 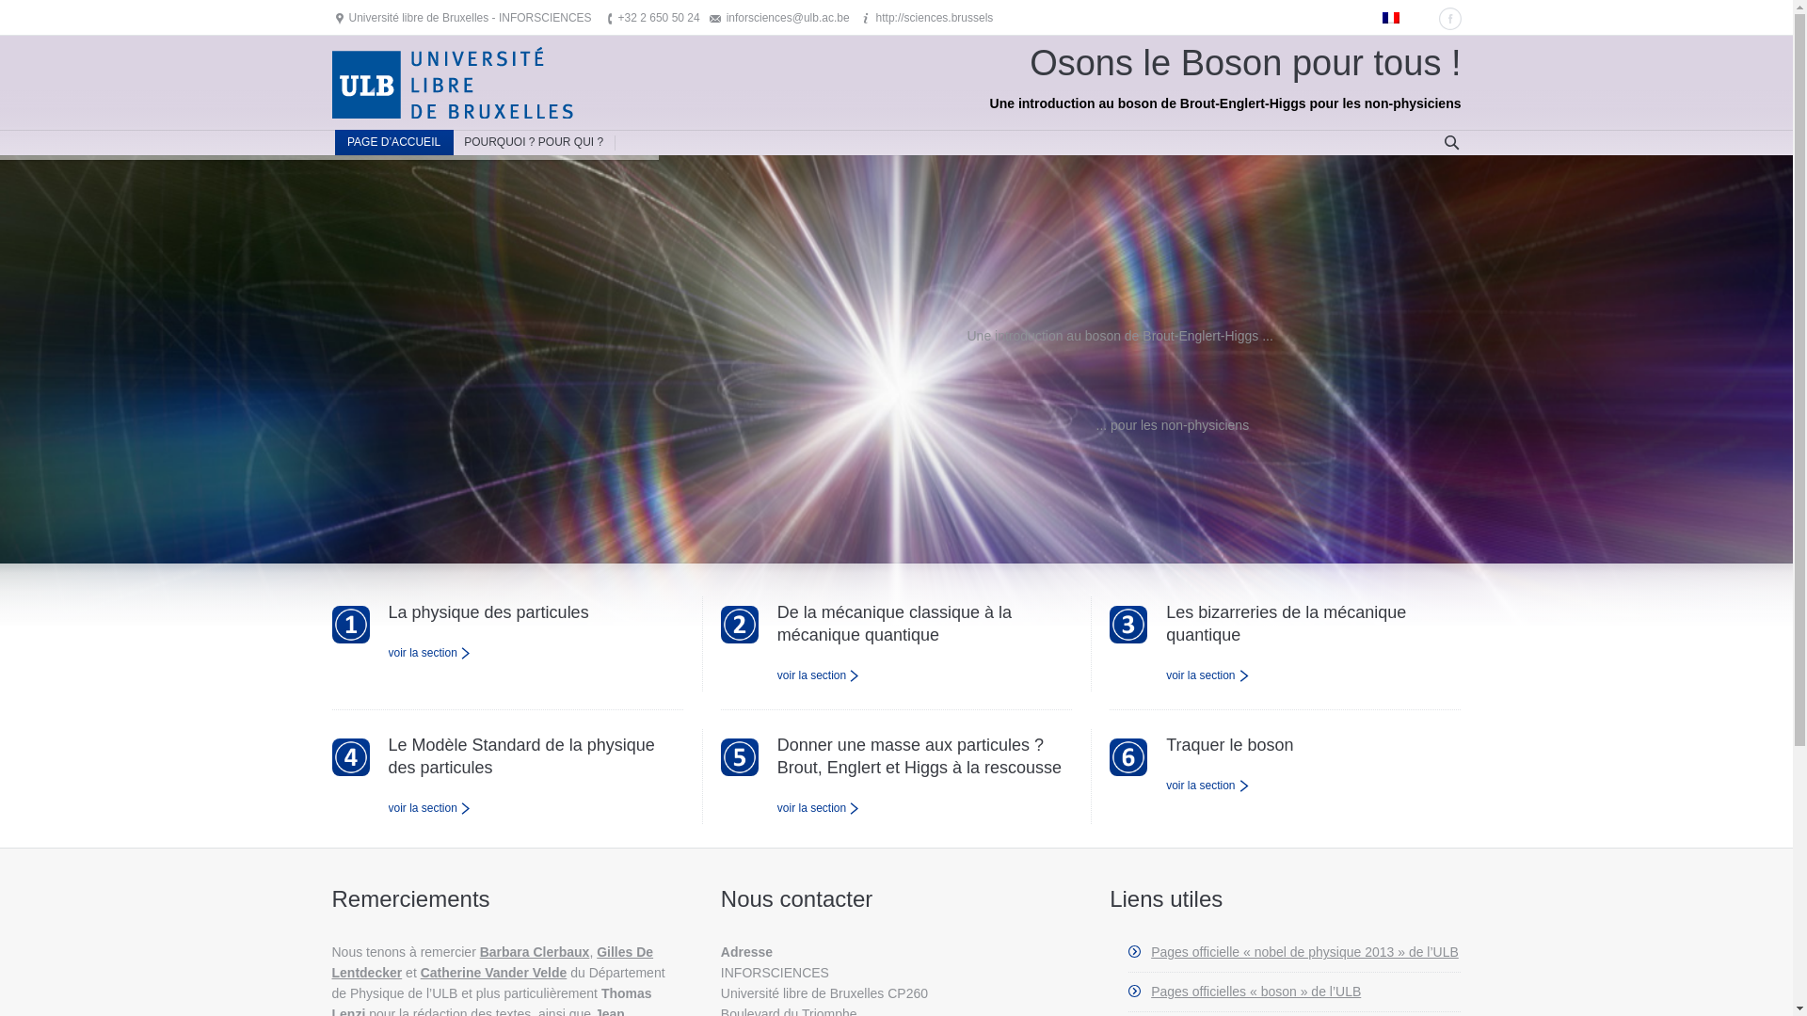 What do you see at coordinates (1207, 675) in the screenshot?
I see `voir la section` at bounding box center [1207, 675].